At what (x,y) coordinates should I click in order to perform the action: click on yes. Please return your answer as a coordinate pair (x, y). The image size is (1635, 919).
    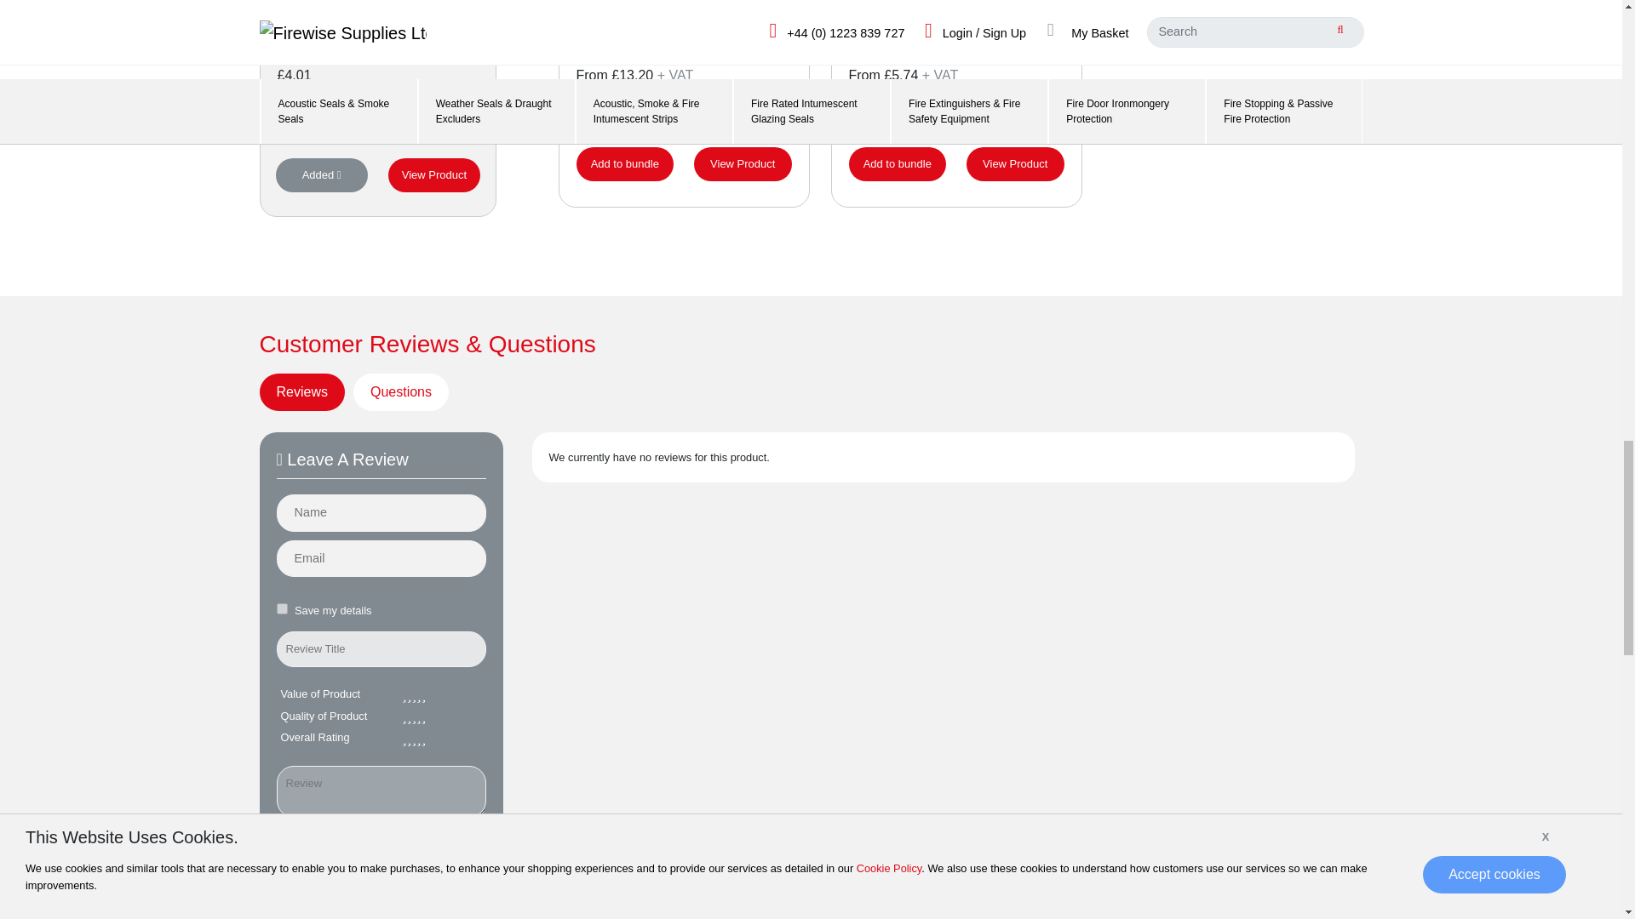
    Looking at the image, I should click on (281, 608).